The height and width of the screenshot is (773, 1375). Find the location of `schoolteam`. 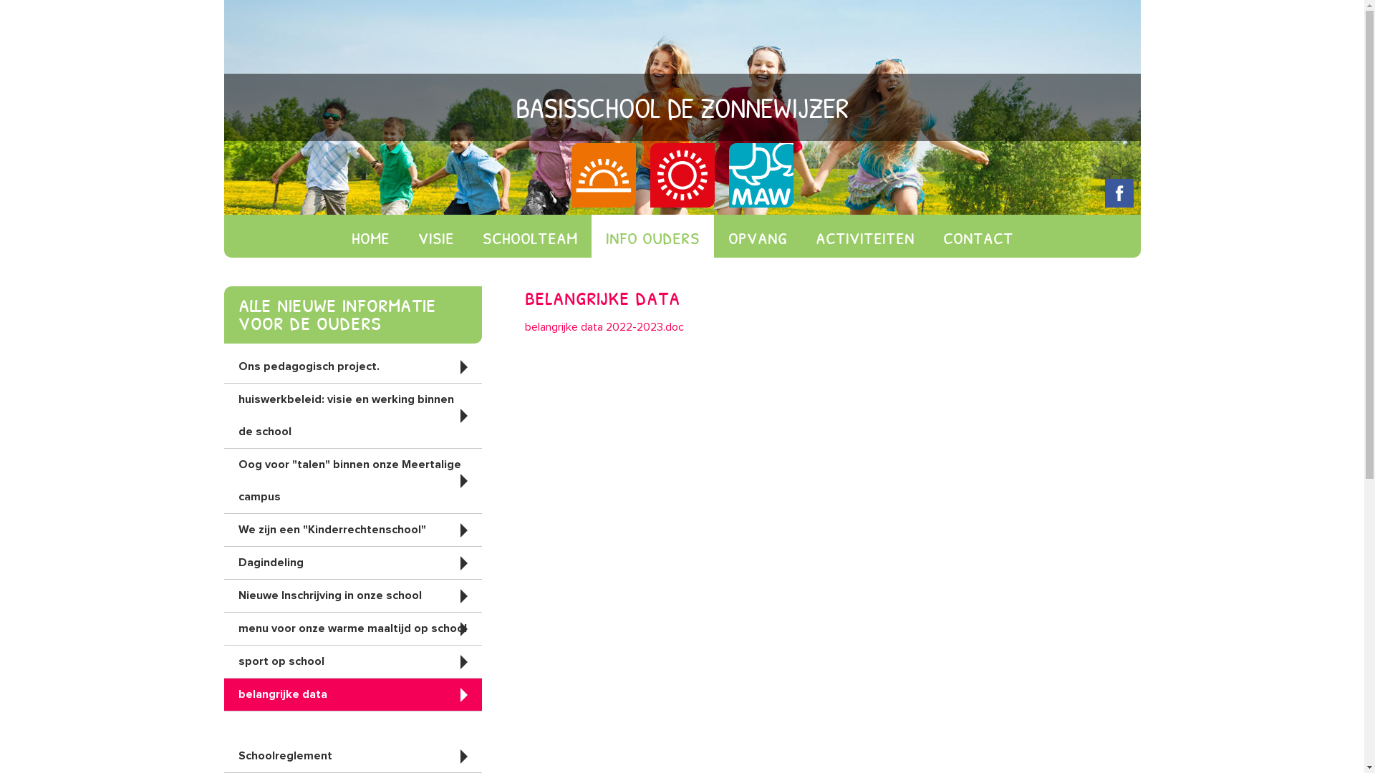

schoolteam is located at coordinates (530, 236).